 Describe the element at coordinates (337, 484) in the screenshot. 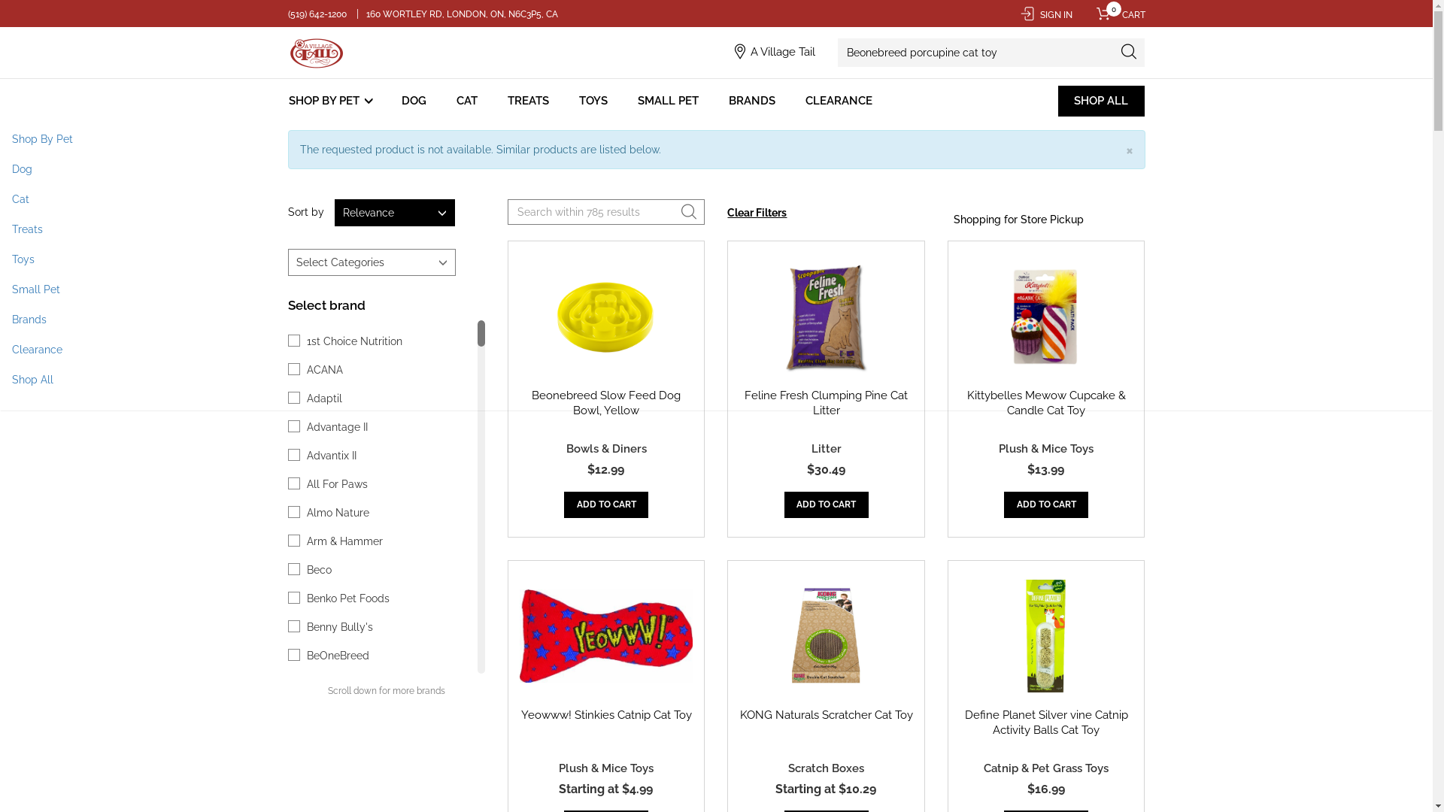

I see `All For Paws` at that location.